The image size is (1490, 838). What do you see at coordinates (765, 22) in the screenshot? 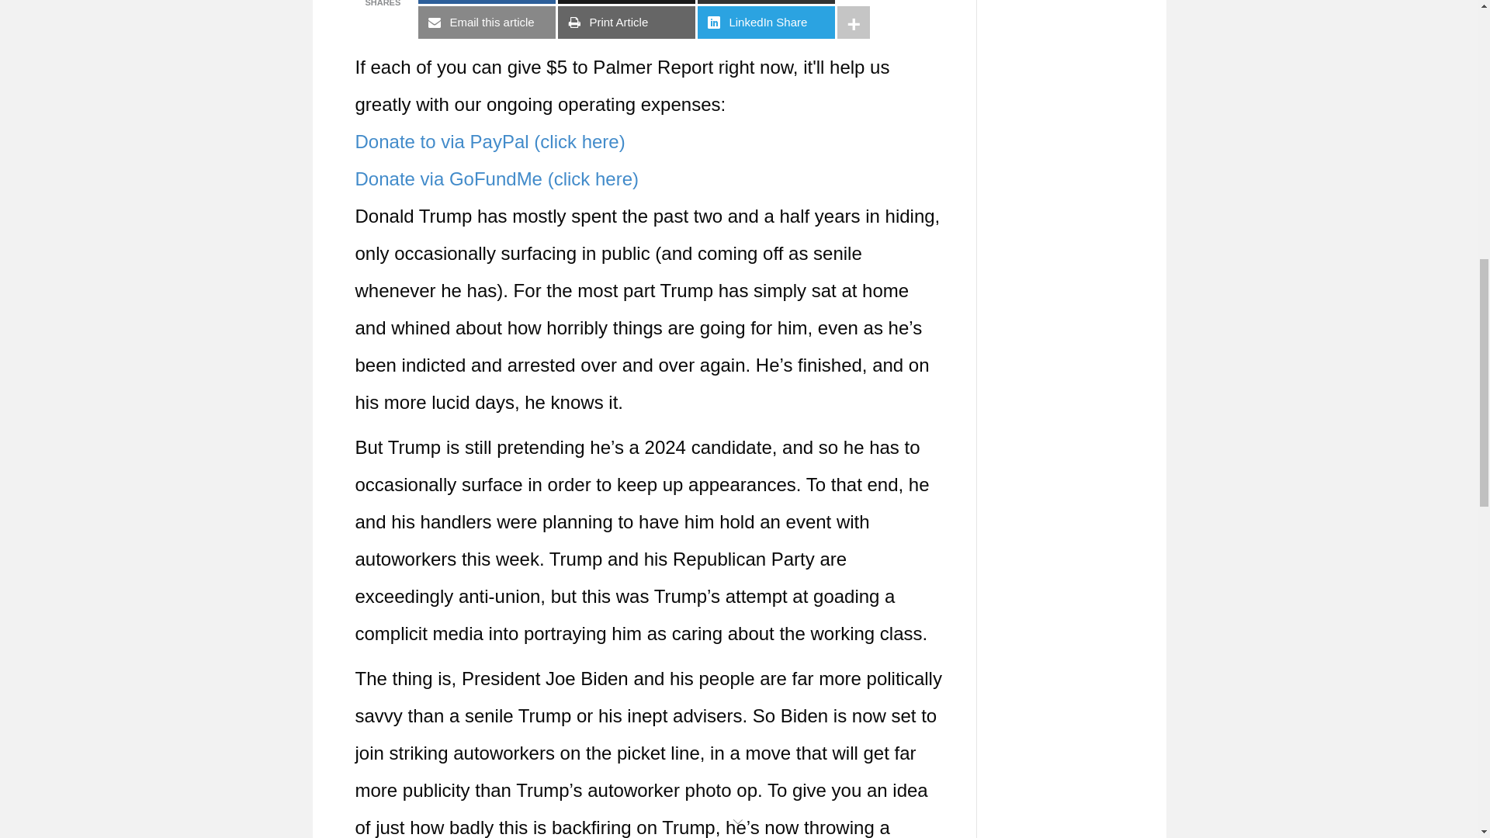
I see `LinkedIn Share` at bounding box center [765, 22].